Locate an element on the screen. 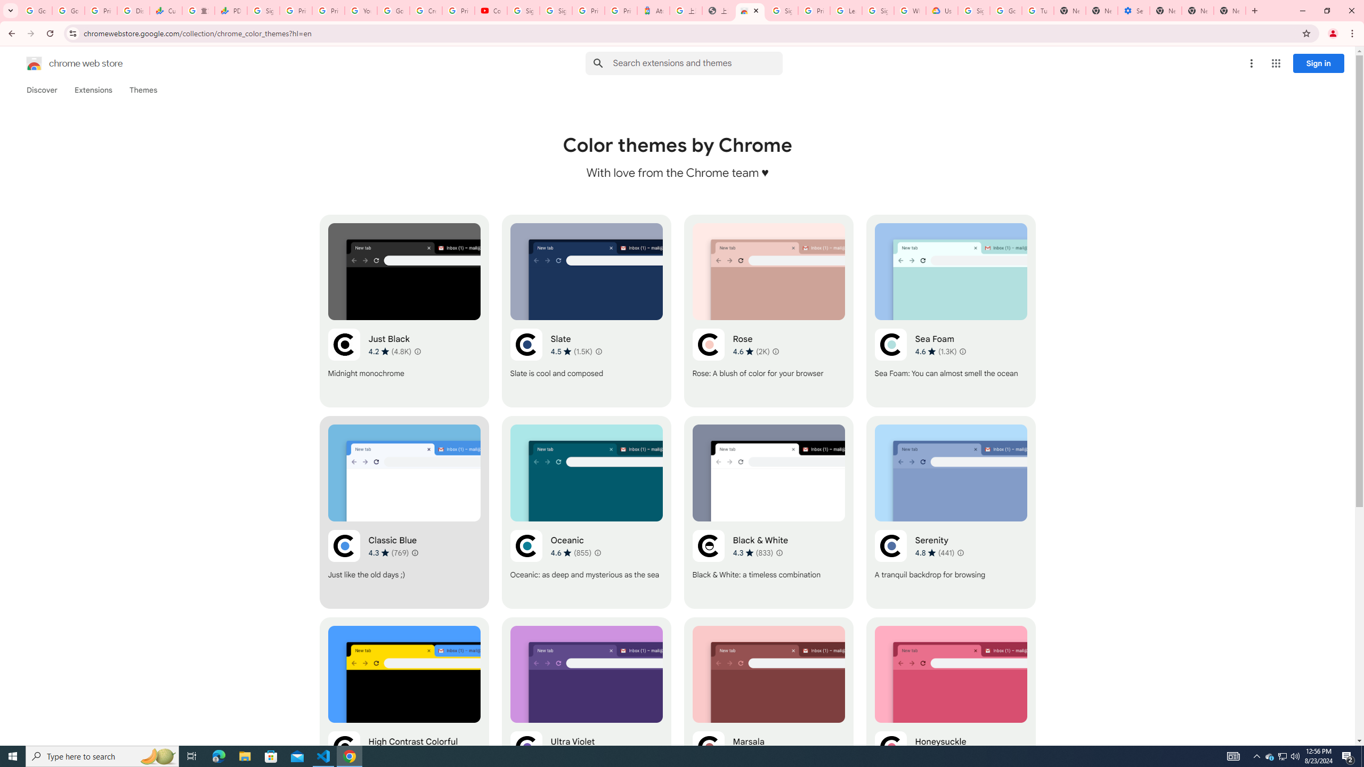 Image resolution: width=1364 pixels, height=767 pixels. Learn more about results and reviews "Rose" is located at coordinates (775, 352).